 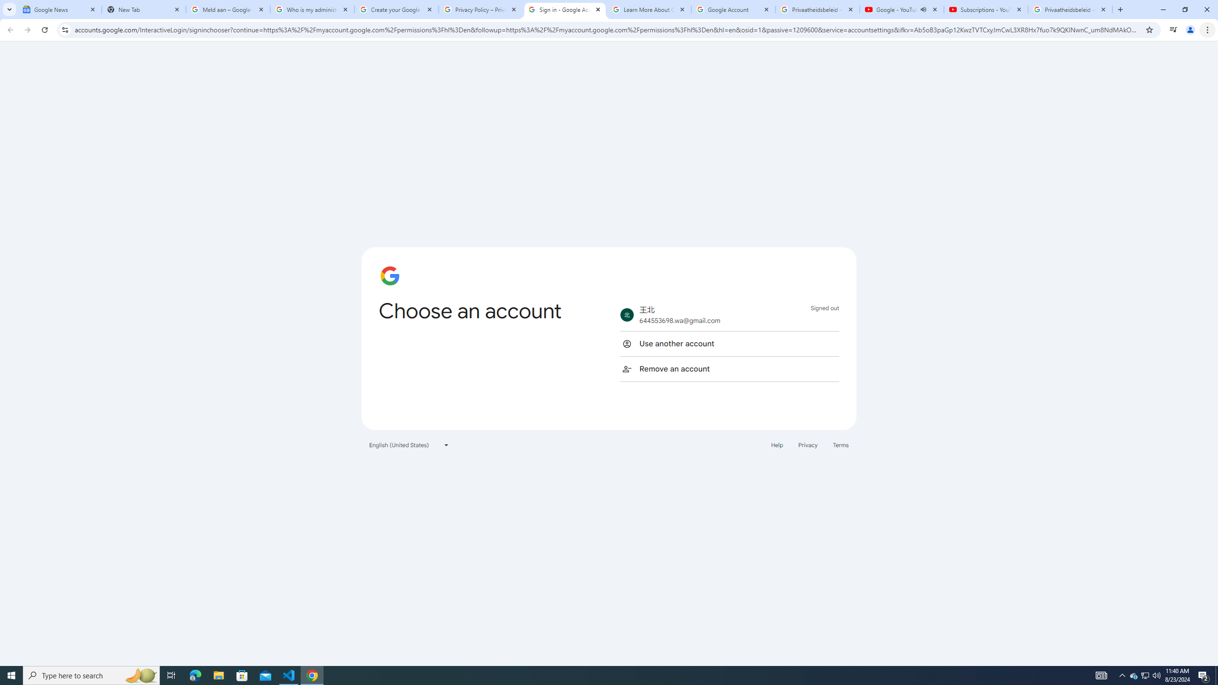 What do you see at coordinates (902, 10) in the screenshot?
I see `Google - YouTube - Audio playing` at bounding box center [902, 10].